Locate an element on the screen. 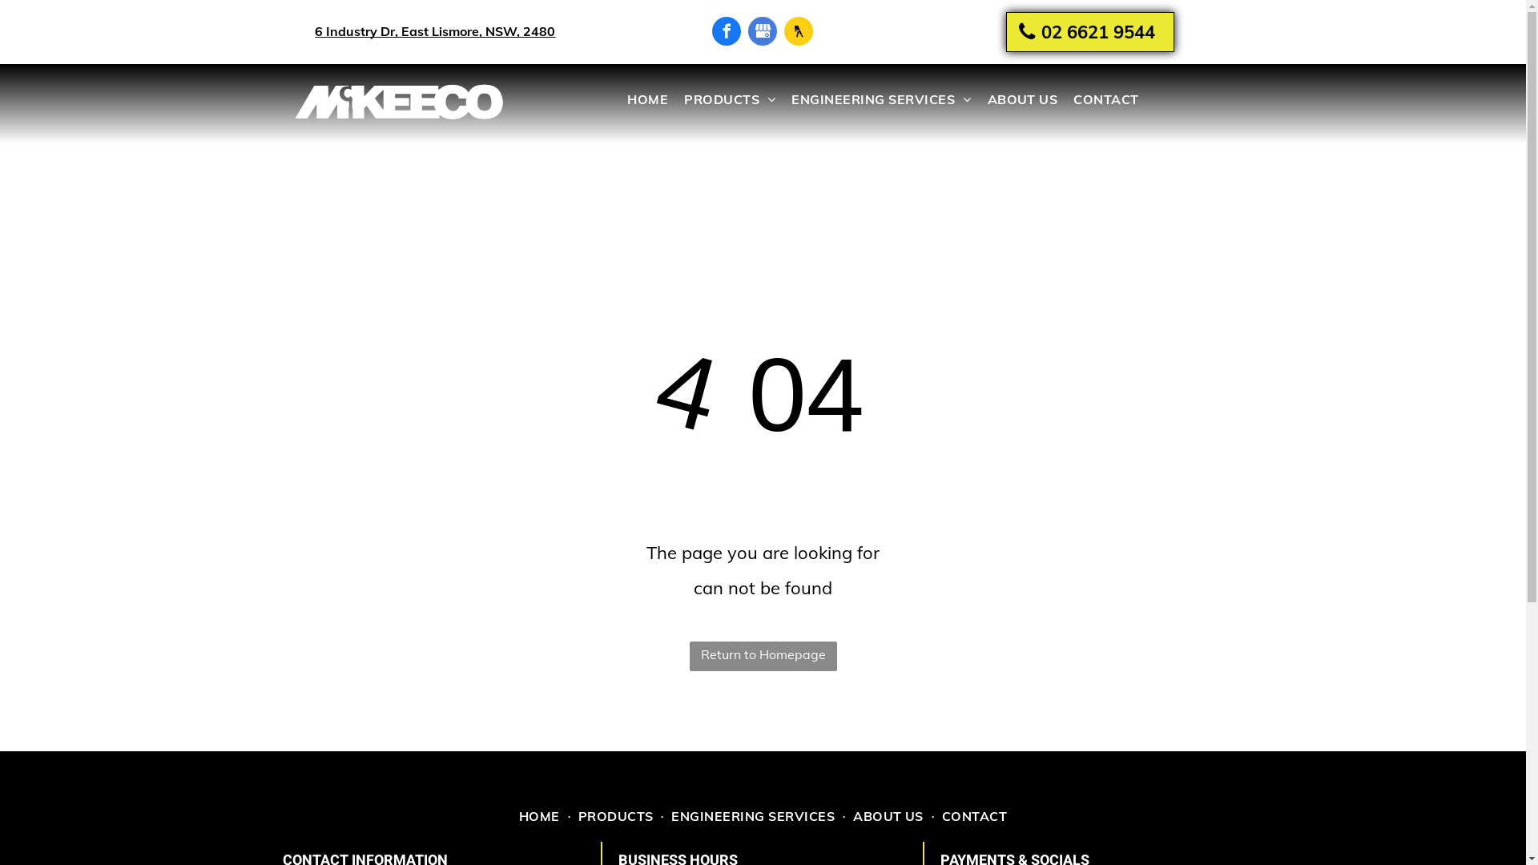 The height and width of the screenshot is (865, 1538). ENGINEERING SERVICES is located at coordinates (881, 99).